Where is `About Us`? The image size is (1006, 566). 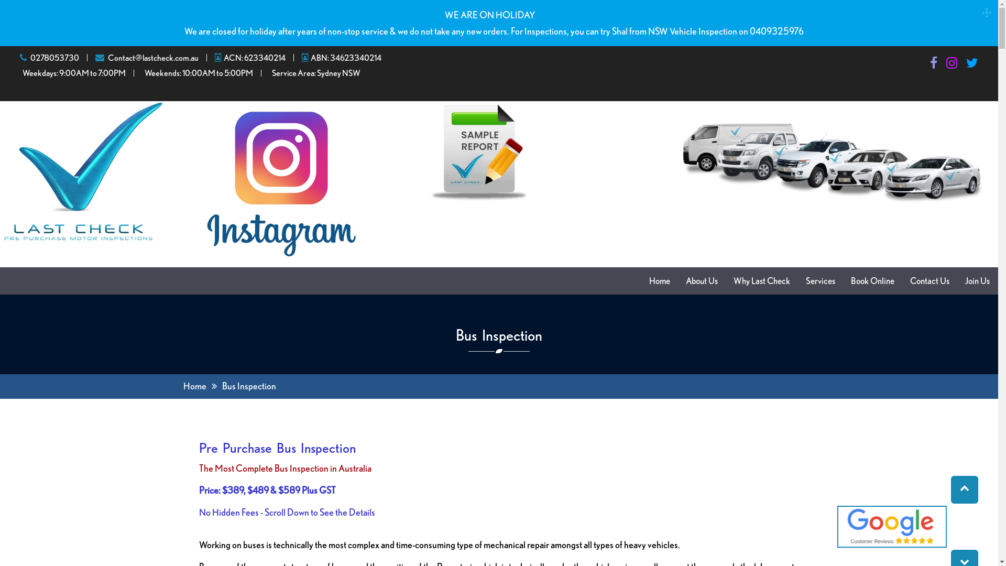 About Us is located at coordinates (702, 281).